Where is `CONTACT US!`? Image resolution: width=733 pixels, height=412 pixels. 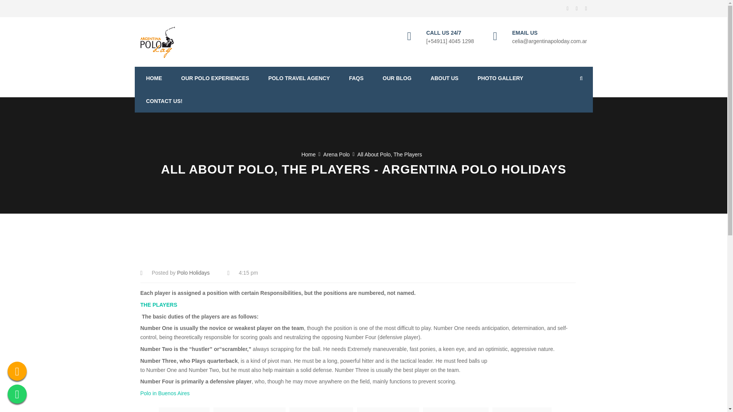
CONTACT US! is located at coordinates (164, 101).